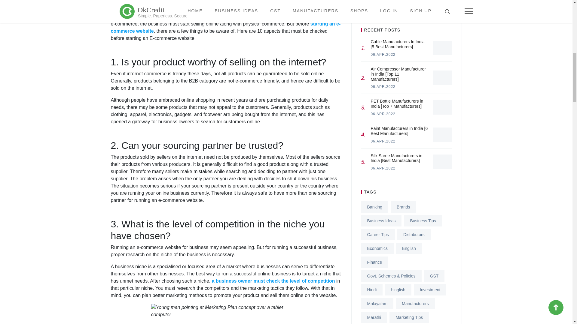  I want to click on 06 April 2022, so click(383, 114).